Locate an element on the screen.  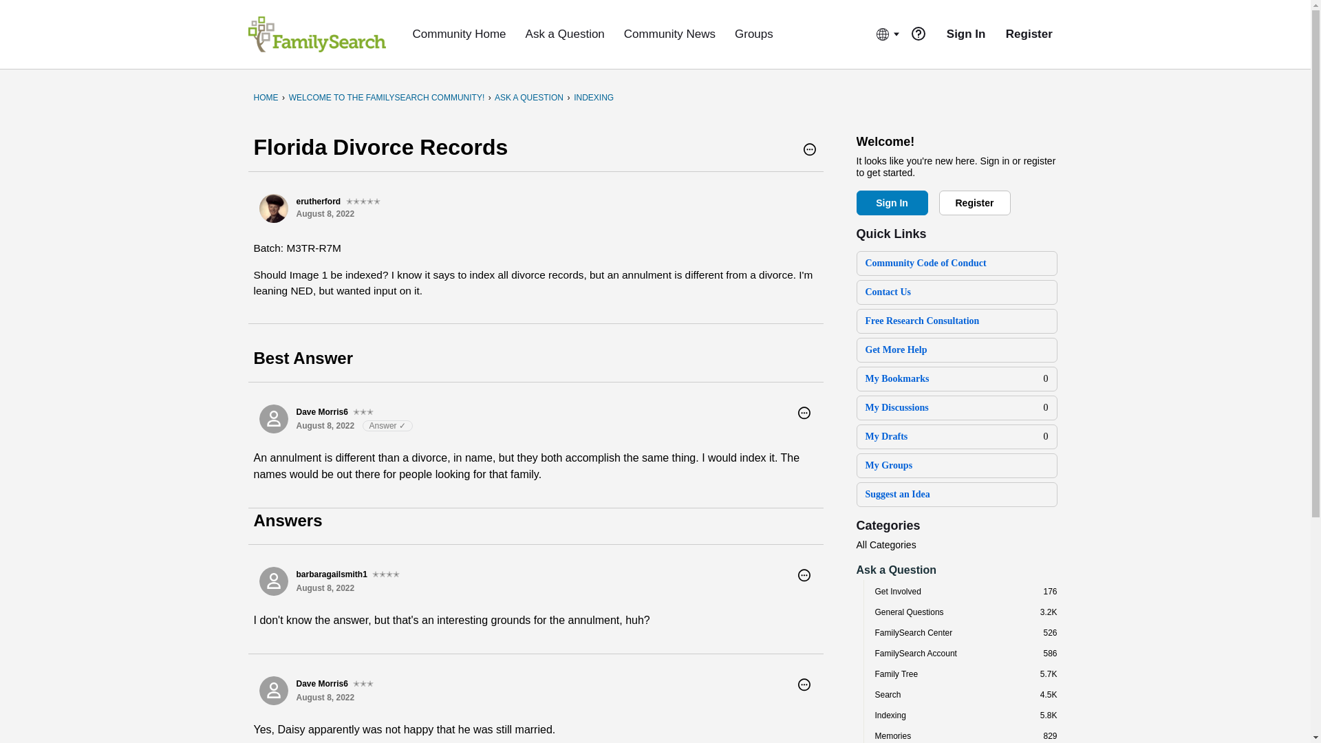
August 8, 2022 6:06PM is located at coordinates (325, 697).